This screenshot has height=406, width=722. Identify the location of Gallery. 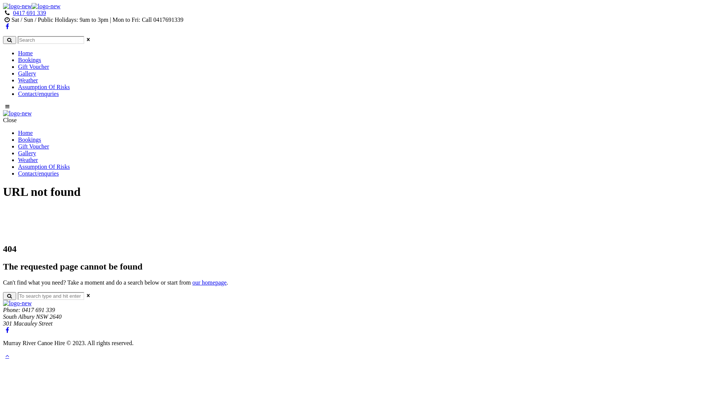
(27, 73).